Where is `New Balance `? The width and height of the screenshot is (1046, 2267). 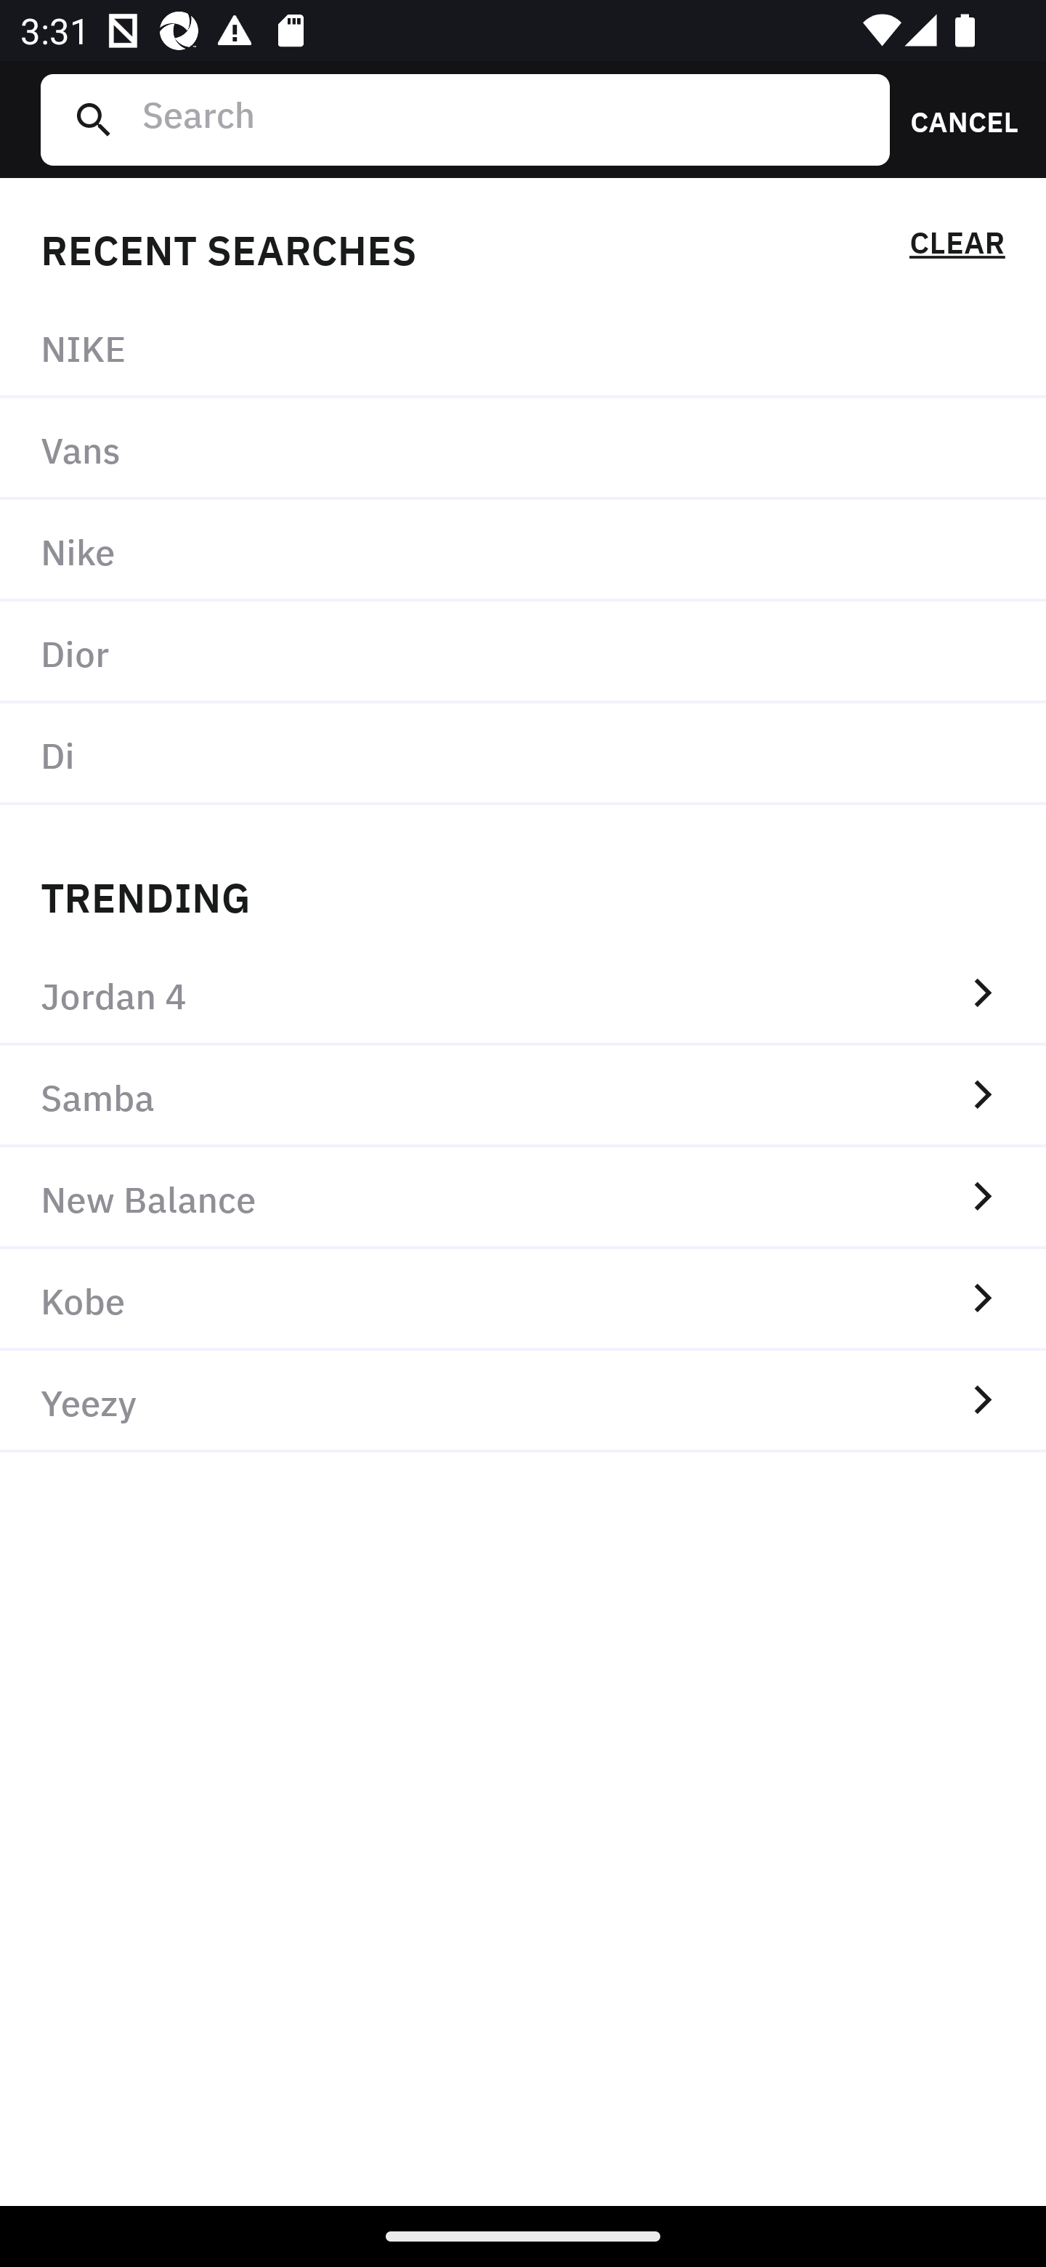
New Balance  is located at coordinates (523, 1197).